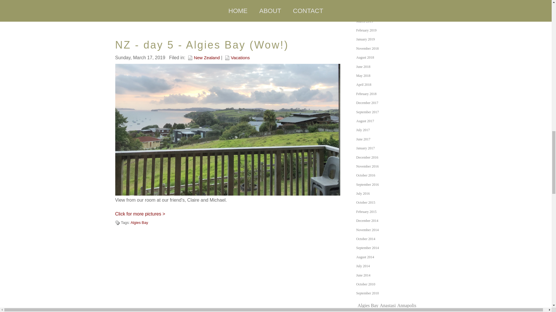  I want to click on New Zealand, so click(204, 57).